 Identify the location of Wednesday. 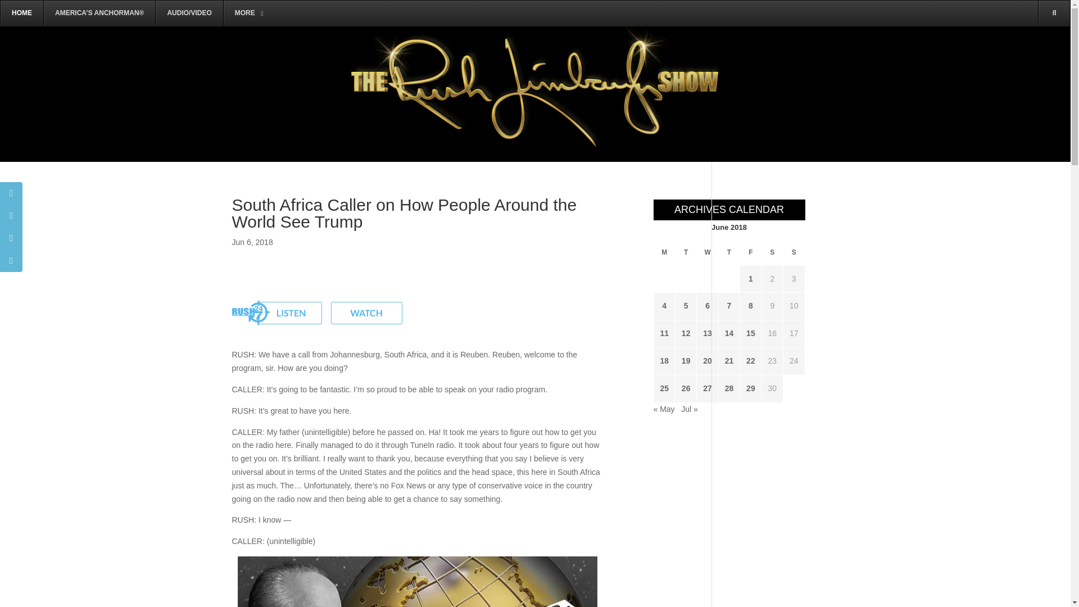
(708, 252).